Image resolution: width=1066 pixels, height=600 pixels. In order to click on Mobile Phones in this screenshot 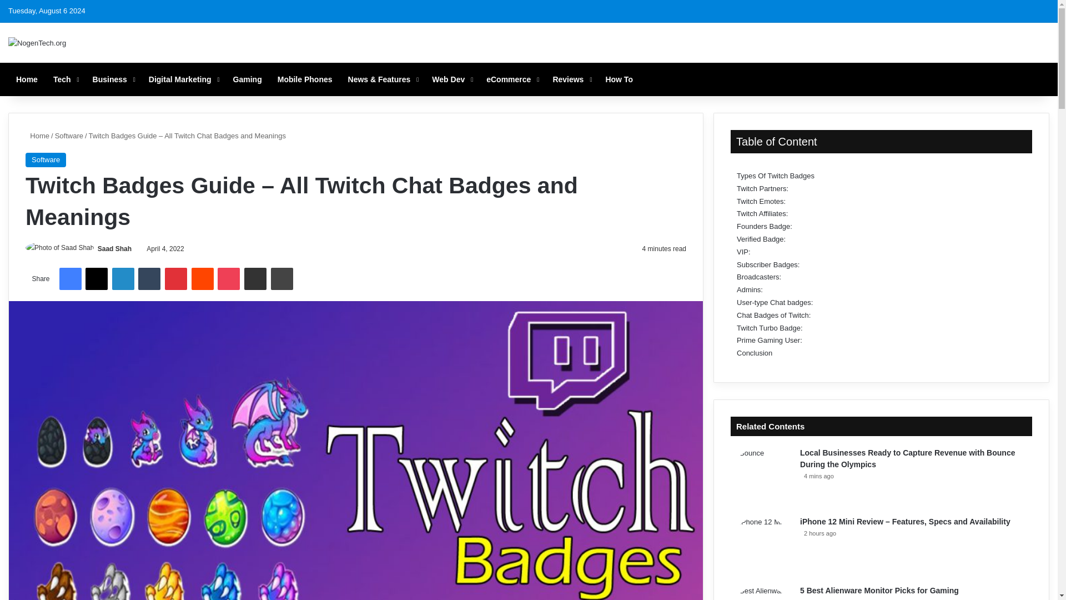, I will do `click(304, 79)`.